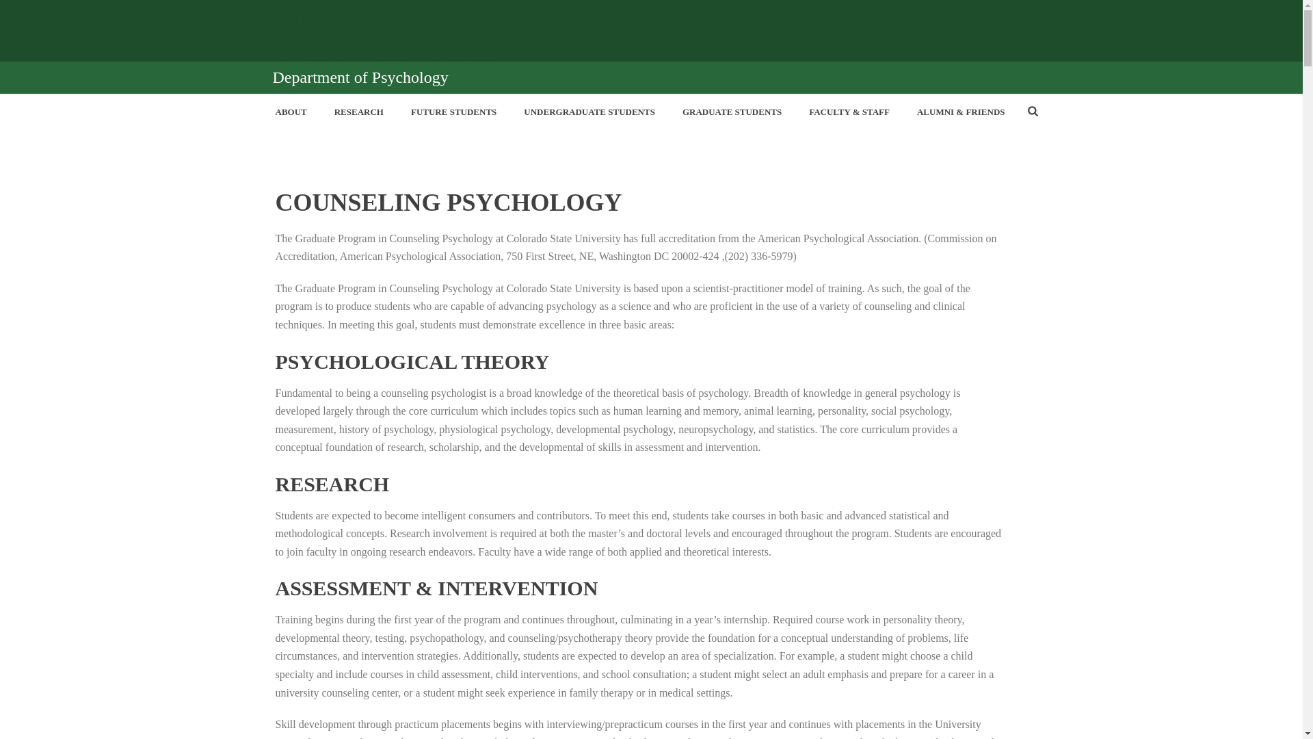 This screenshot has width=1313, height=739. I want to click on Department of Psychology, so click(360, 77).